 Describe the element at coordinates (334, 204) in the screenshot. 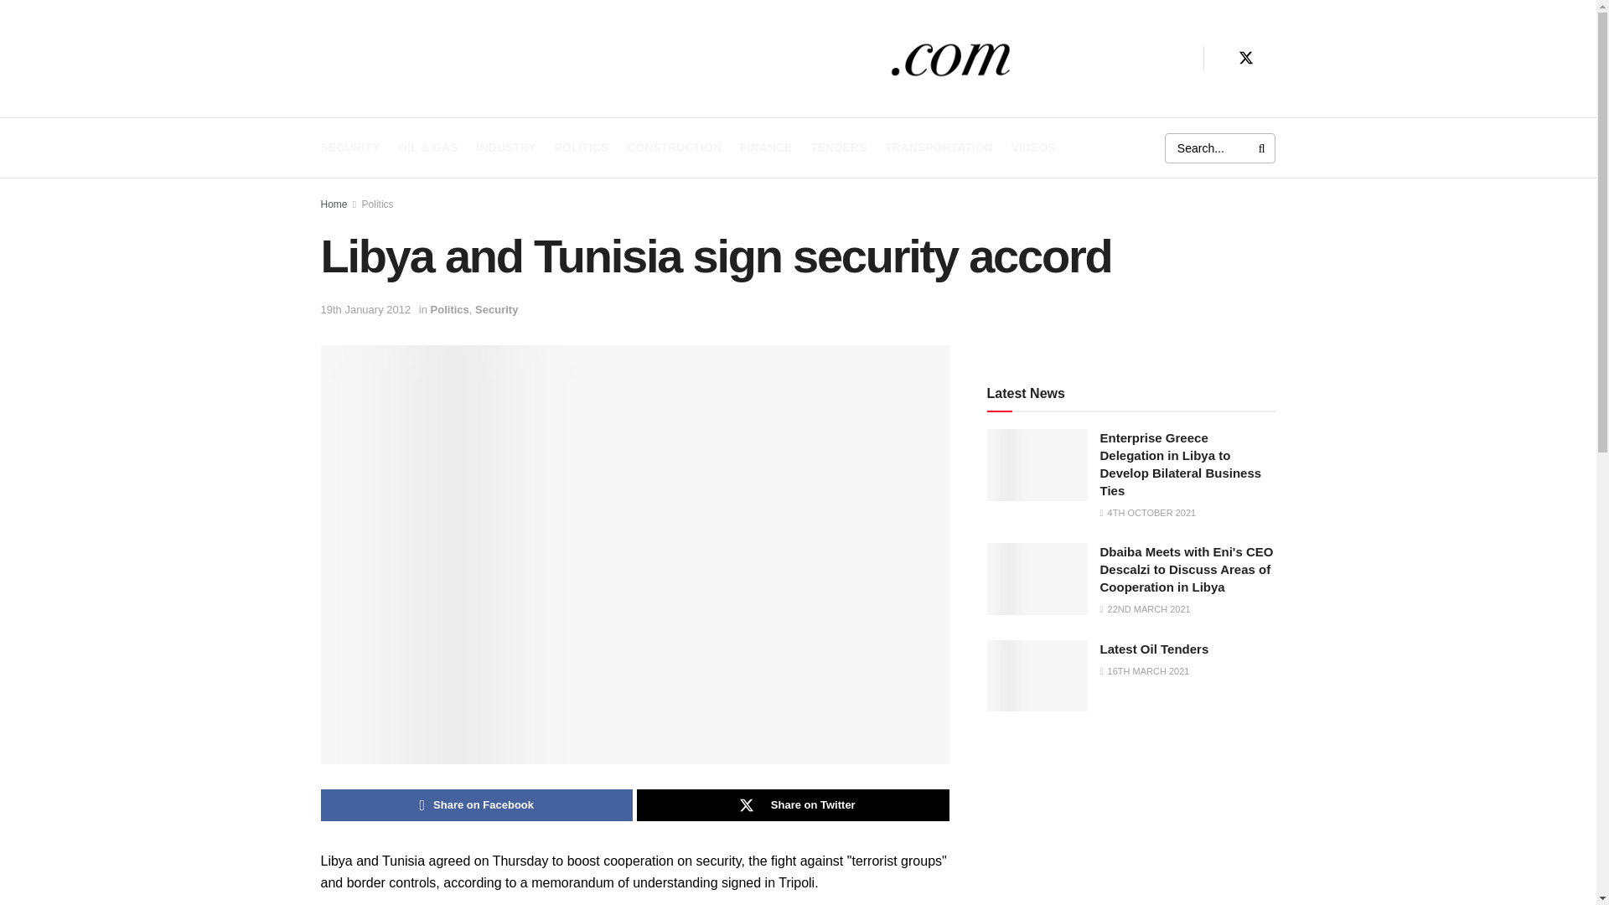

I see `Home` at that location.